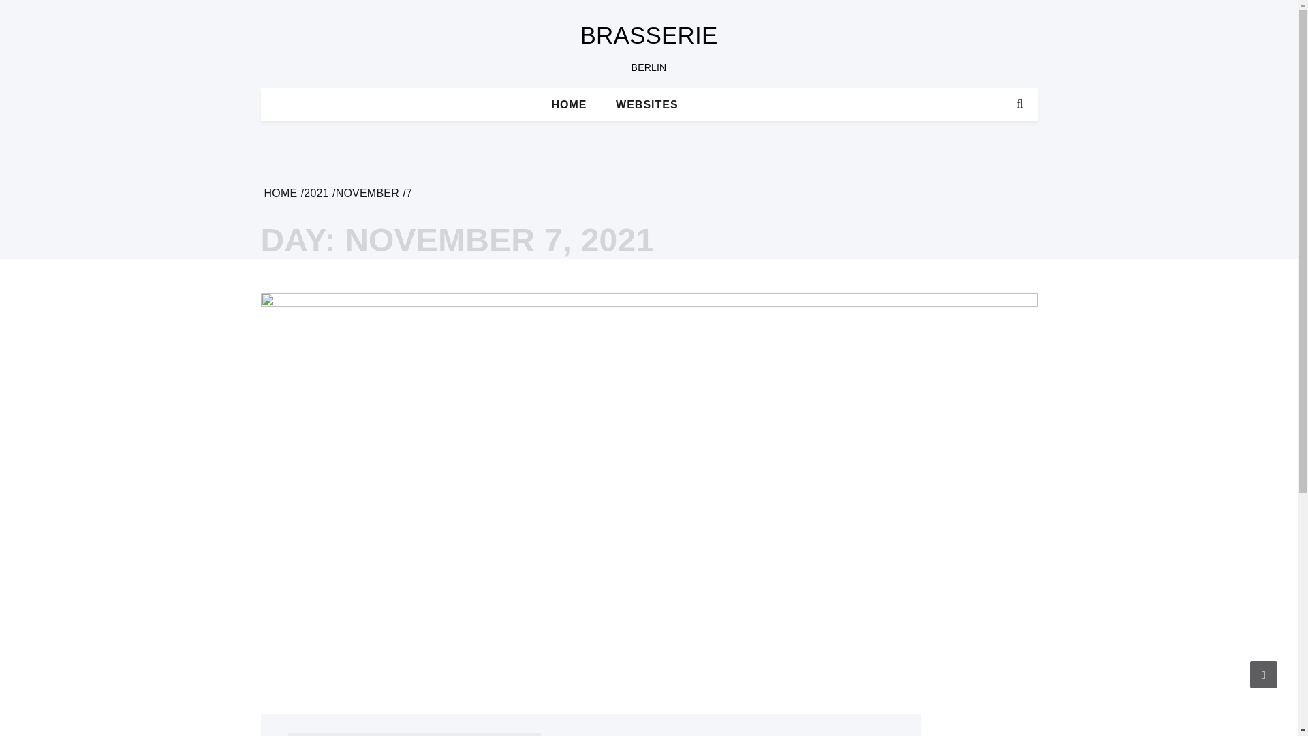  Describe the element at coordinates (281, 194) in the screenshot. I see `HOME` at that location.